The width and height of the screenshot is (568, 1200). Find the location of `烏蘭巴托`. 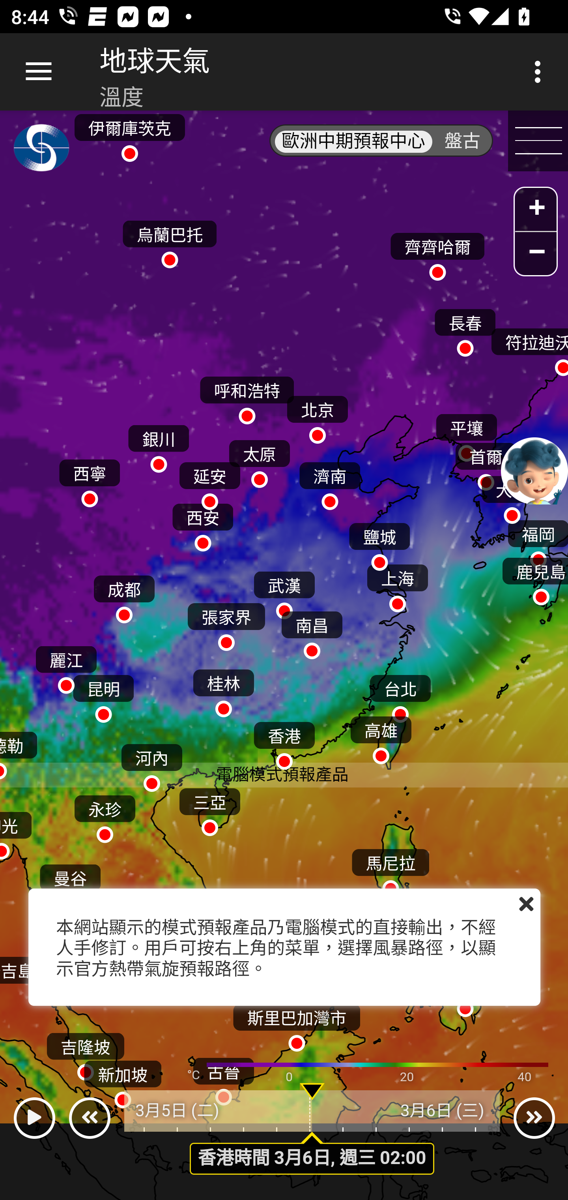

烏蘭巴托 is located at coordinates (170, 241).